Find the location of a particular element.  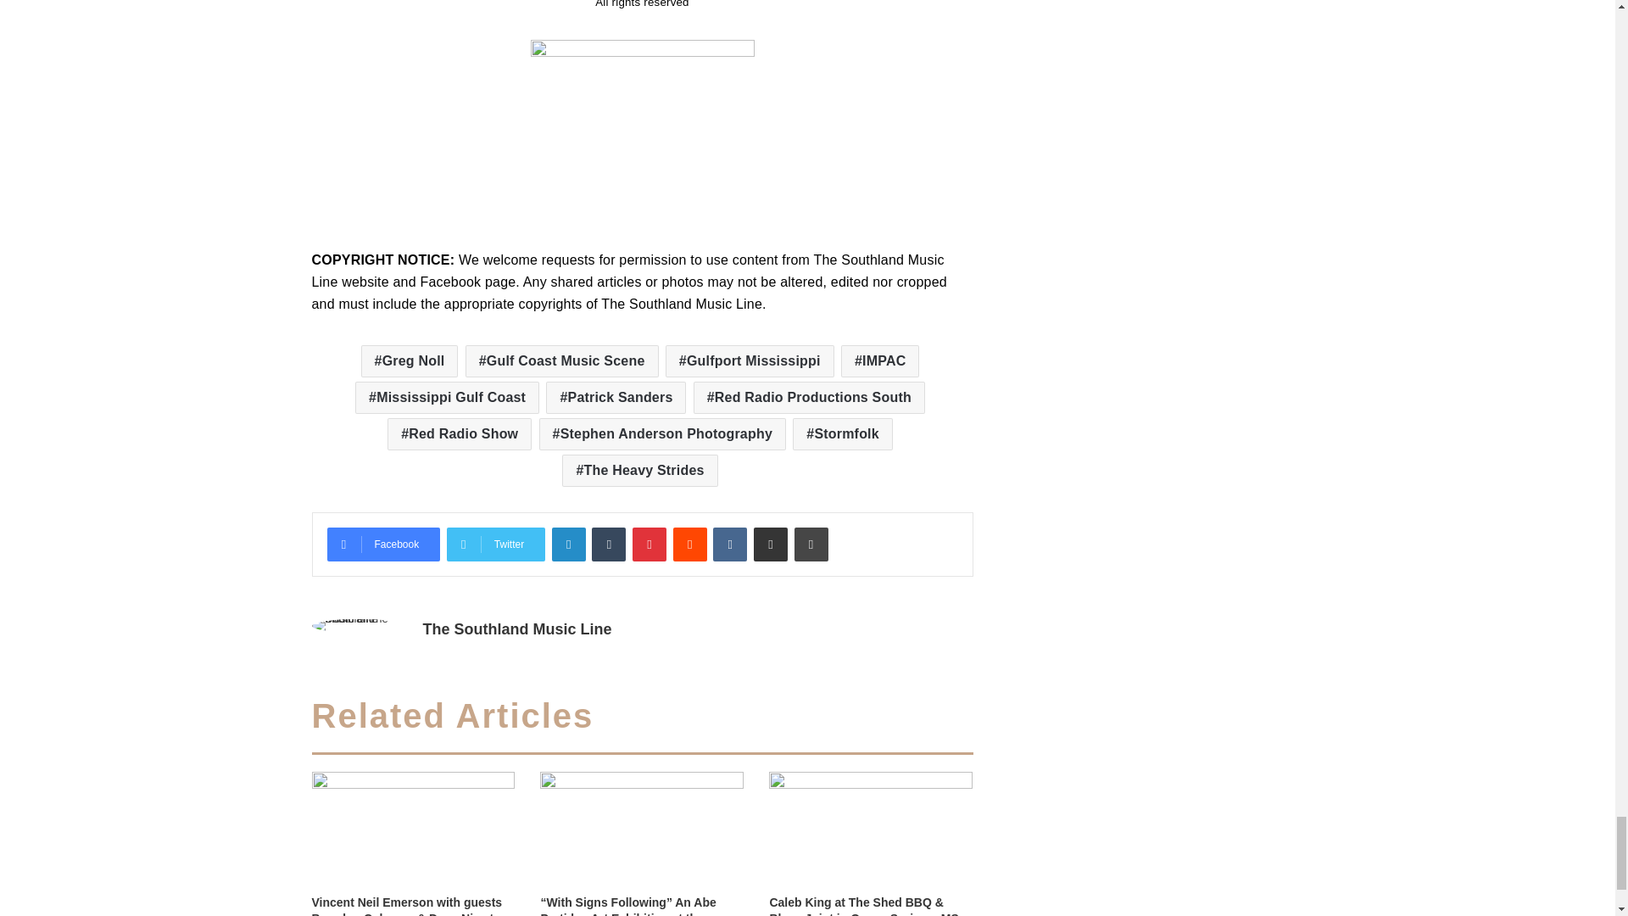

Tumblr is located at coordinates (609, 545).